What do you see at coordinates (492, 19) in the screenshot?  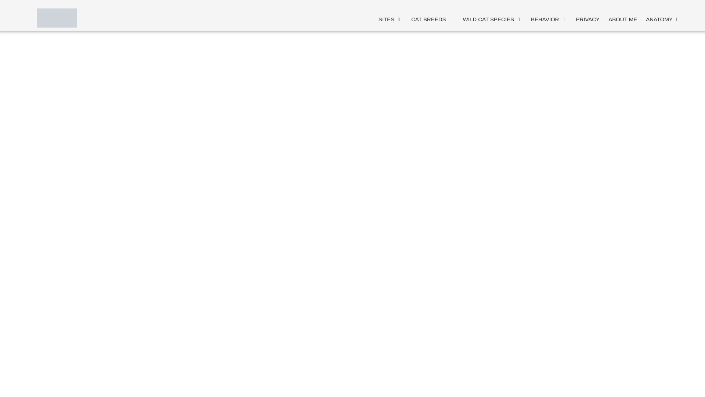 I see `All the wild cat species listed` at bounding box center [492, 19].